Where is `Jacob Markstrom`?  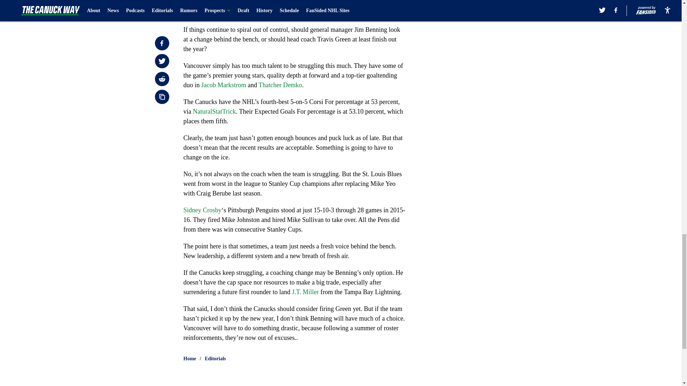
Jacob Markstrom is located at coordinates (223, 85).